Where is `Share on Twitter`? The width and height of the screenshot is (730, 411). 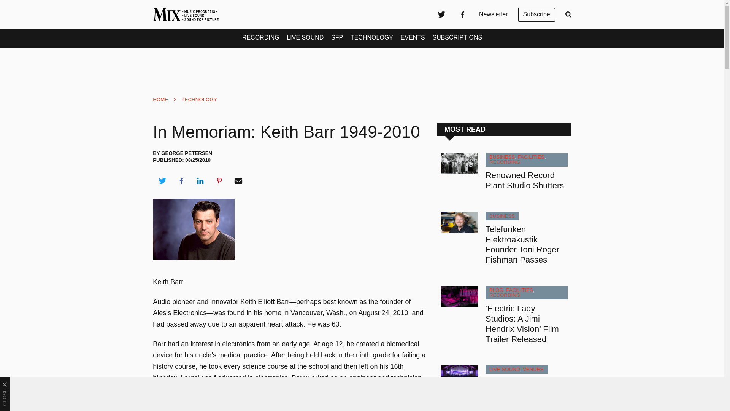 Share on Twitter is located at coordinates (162, 181).